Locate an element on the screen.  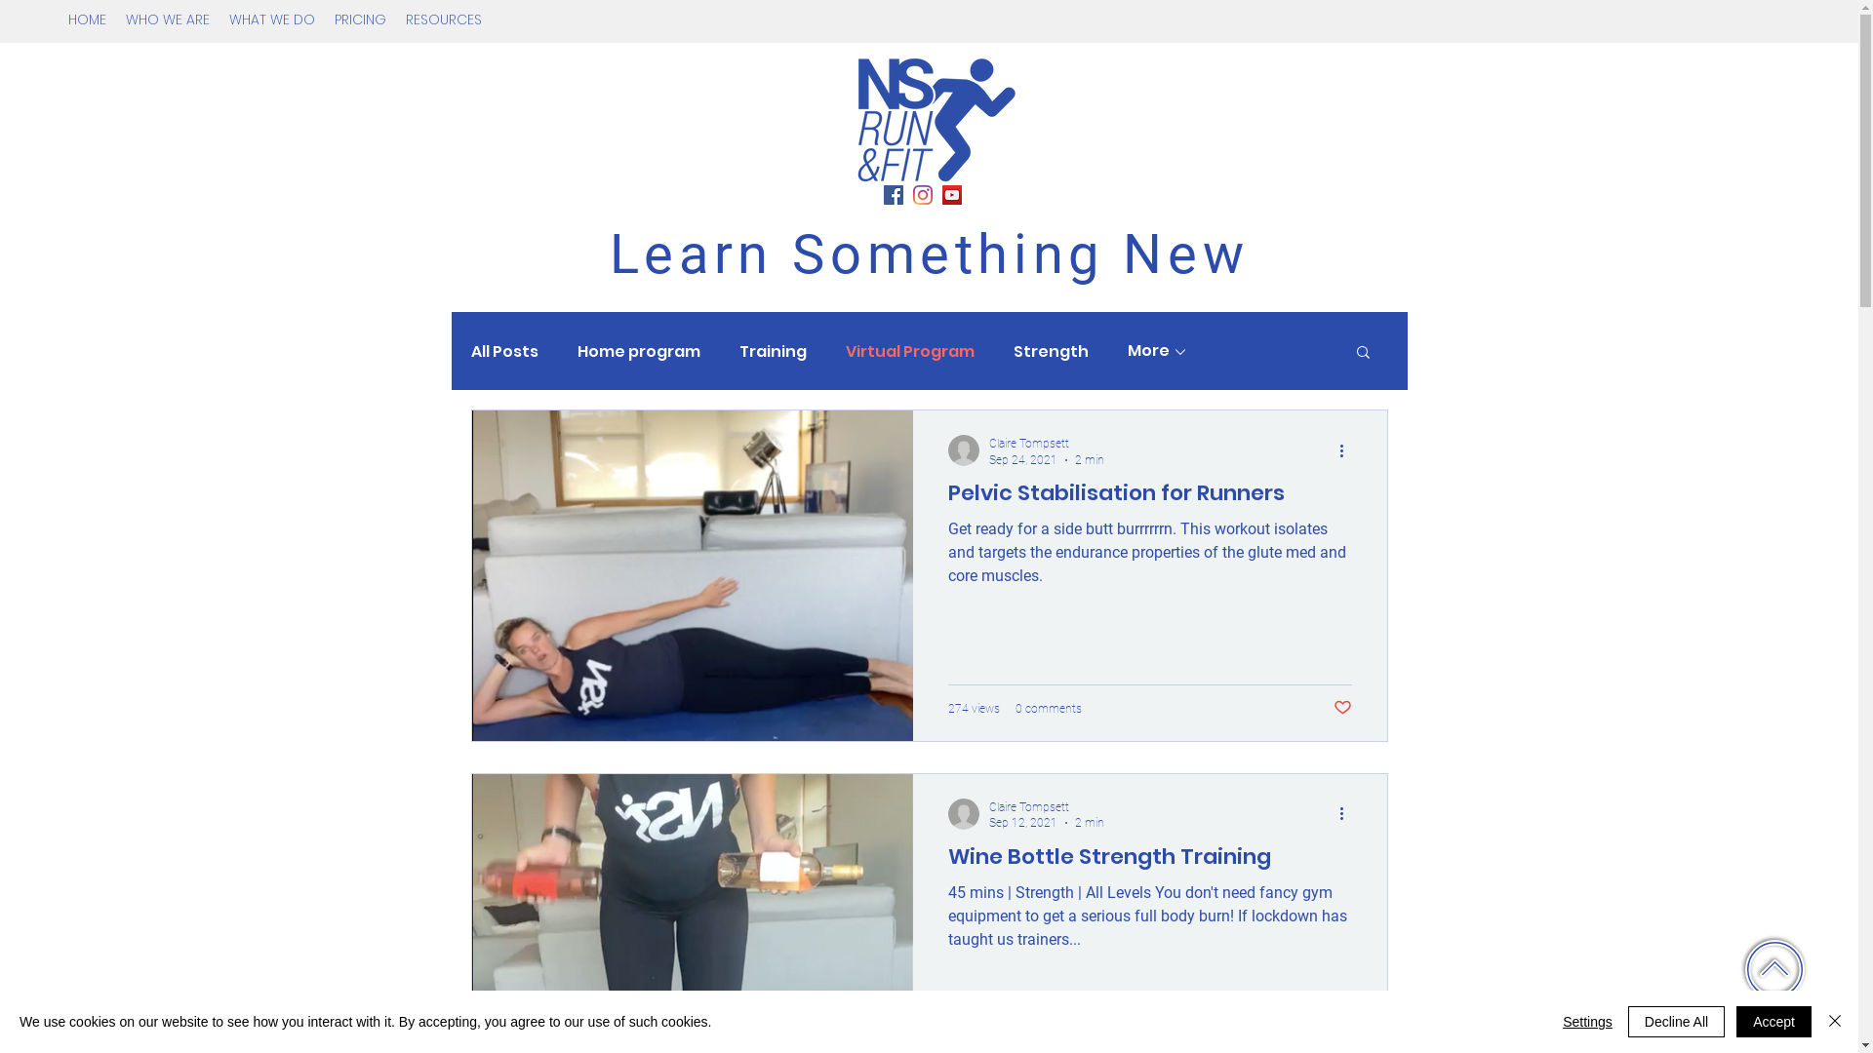
Accept is located at coordinates (1773, 1022).